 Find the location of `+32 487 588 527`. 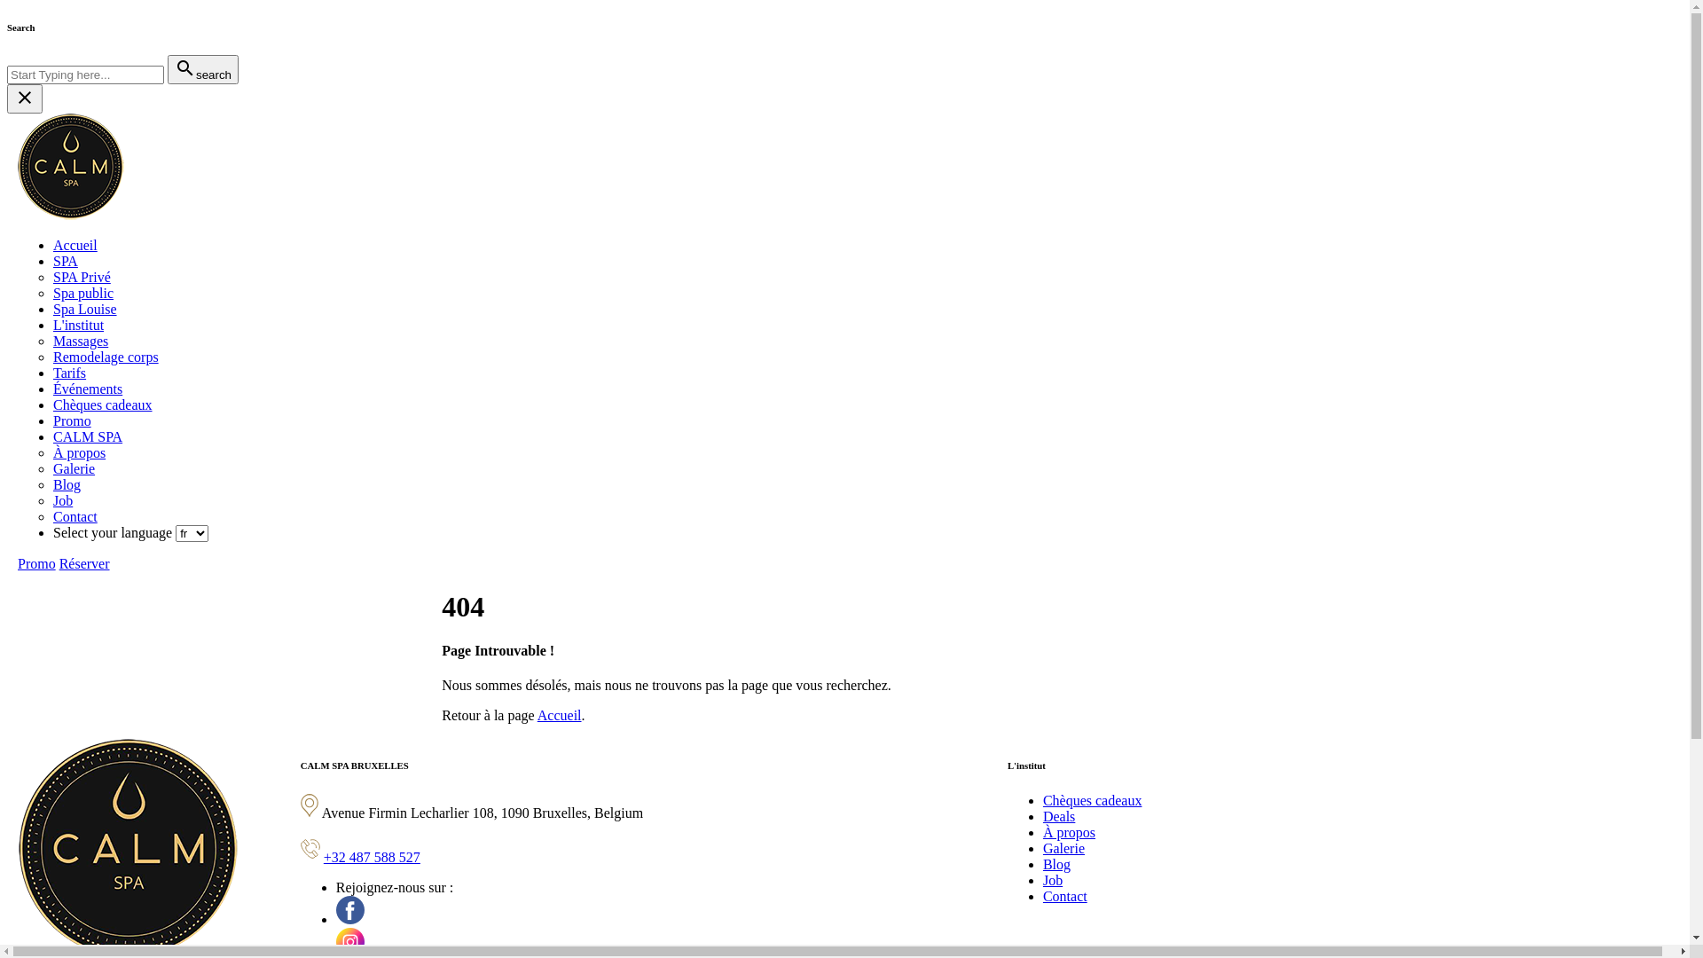

+32 487 588 527 is located at coordinates (373, 857).